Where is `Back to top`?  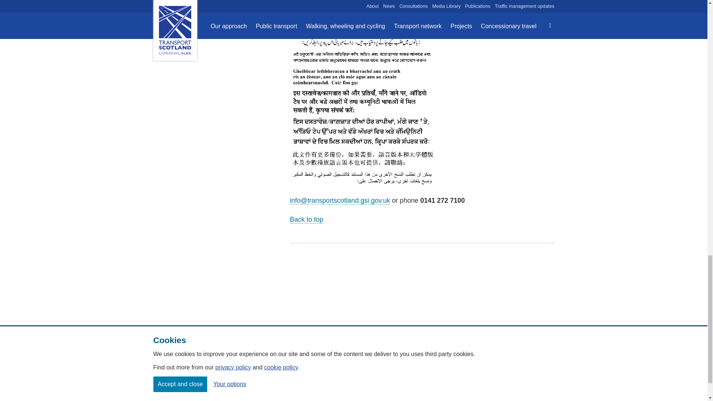 Back to top is located at coordinates (307, 219).